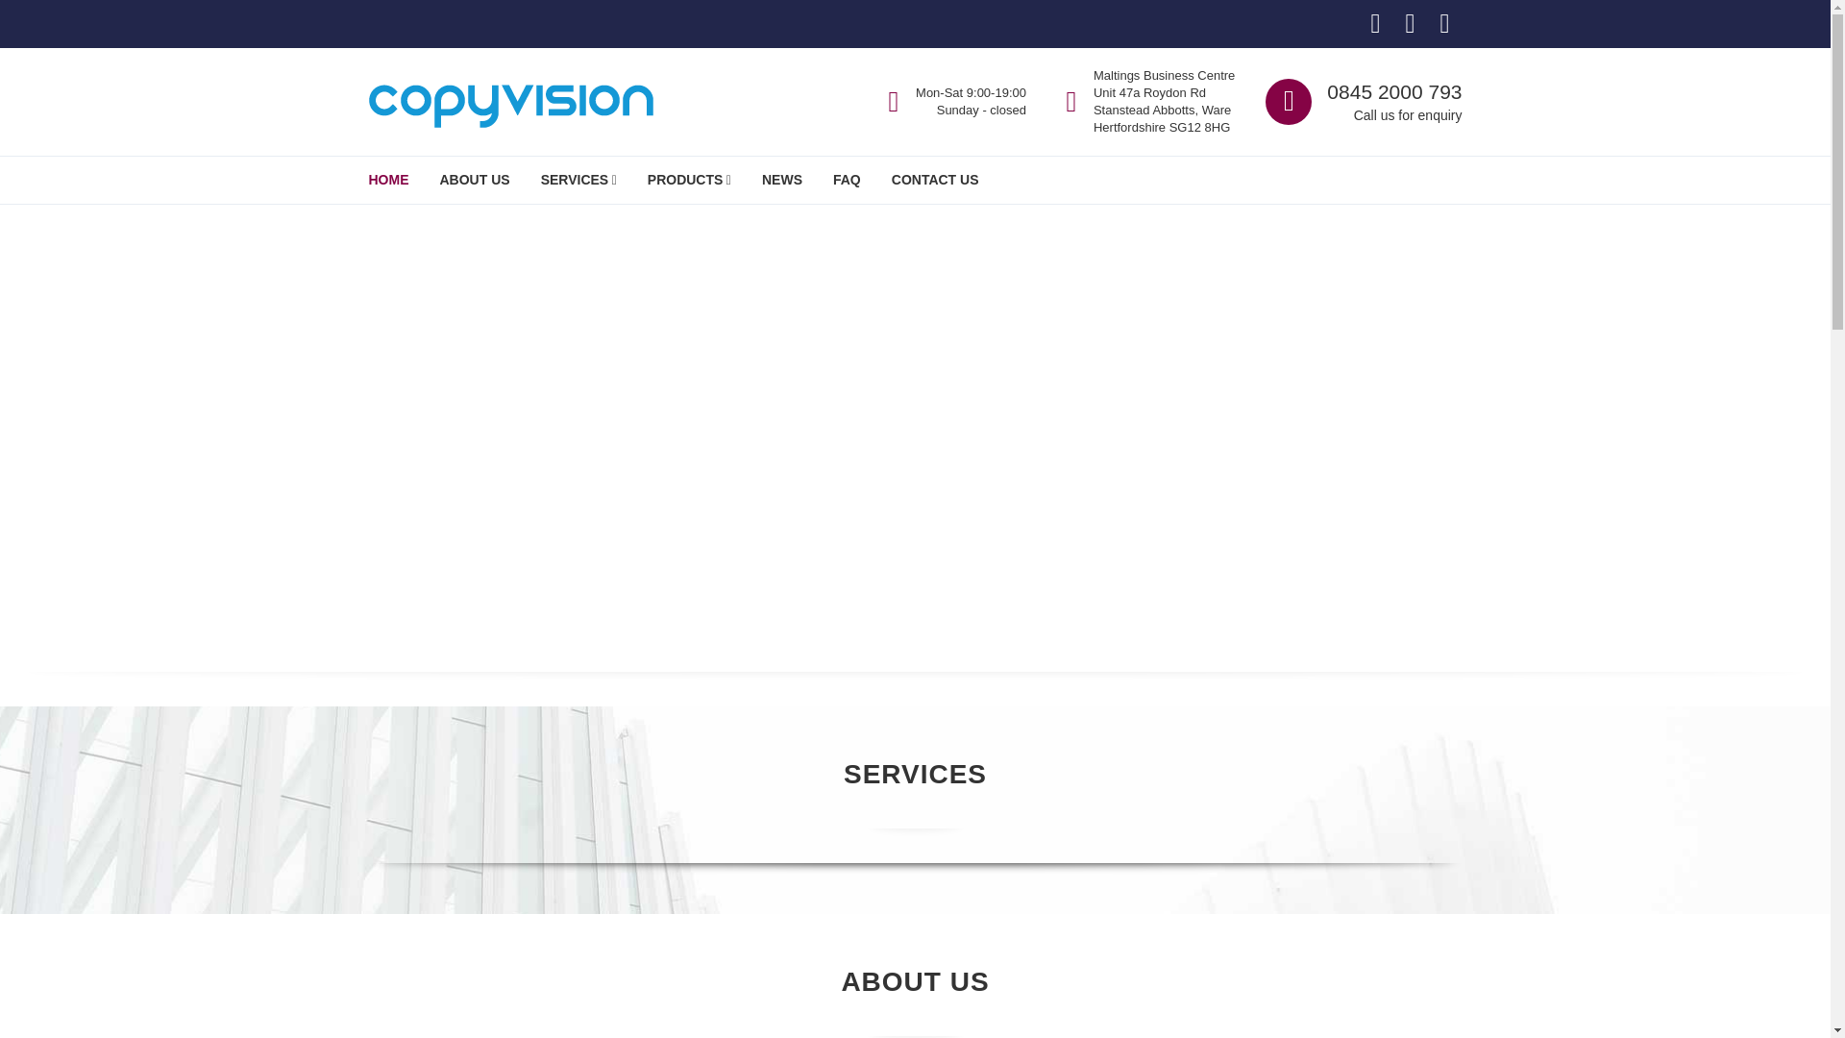 The height and width of the screenshot is (1038, 1845). I want to click on SERVICES, so click(578, 179).